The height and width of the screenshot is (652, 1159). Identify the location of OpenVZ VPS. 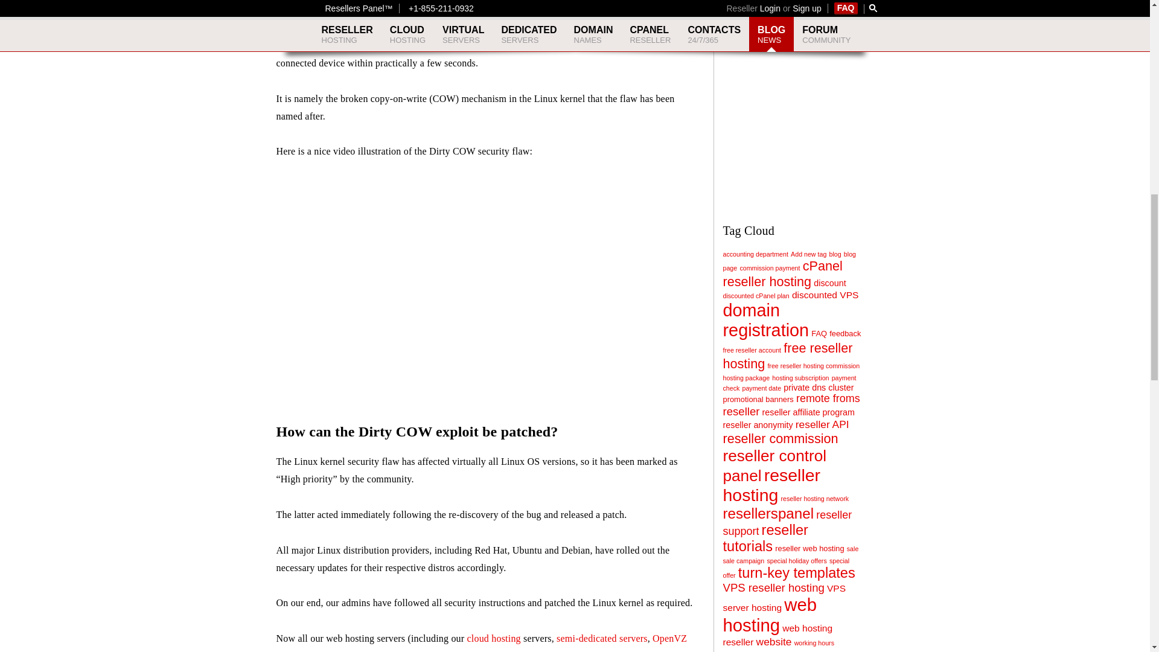
(482, 642).